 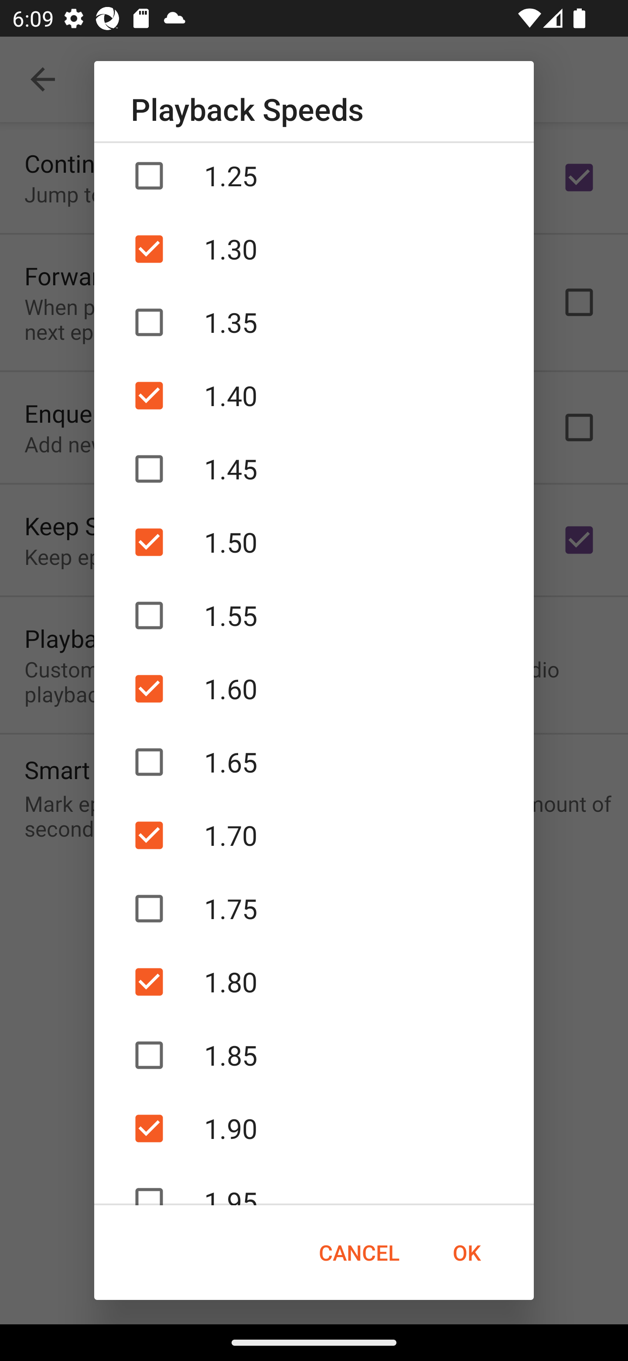 I want to click on 1.30, so click(x=314, y=249).